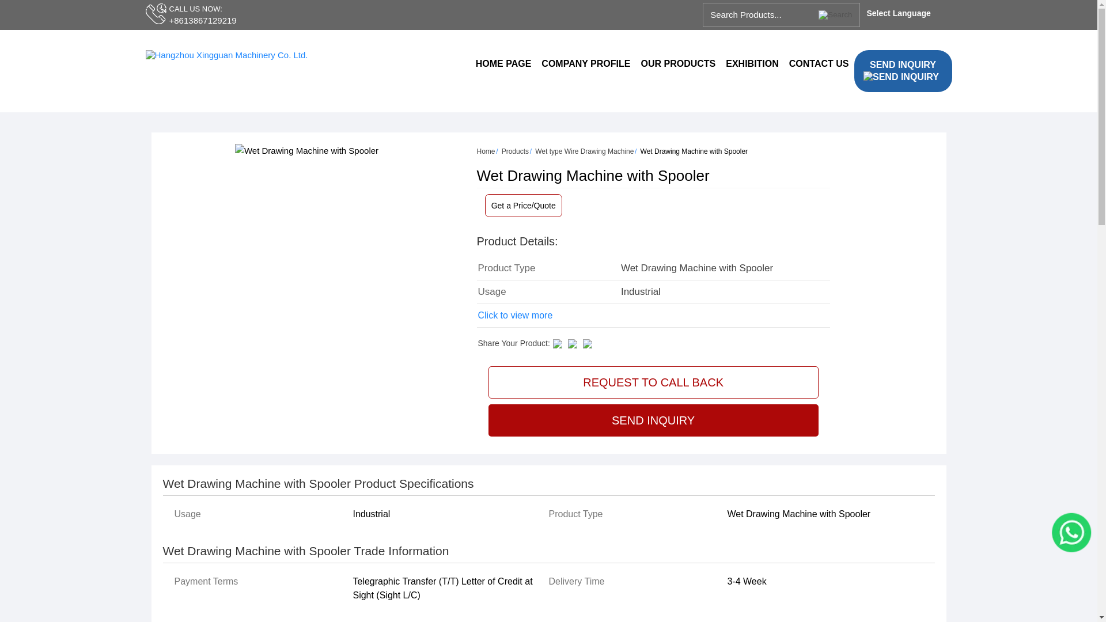  I want to click on OUR PRODUCTS, so click(677, 64).